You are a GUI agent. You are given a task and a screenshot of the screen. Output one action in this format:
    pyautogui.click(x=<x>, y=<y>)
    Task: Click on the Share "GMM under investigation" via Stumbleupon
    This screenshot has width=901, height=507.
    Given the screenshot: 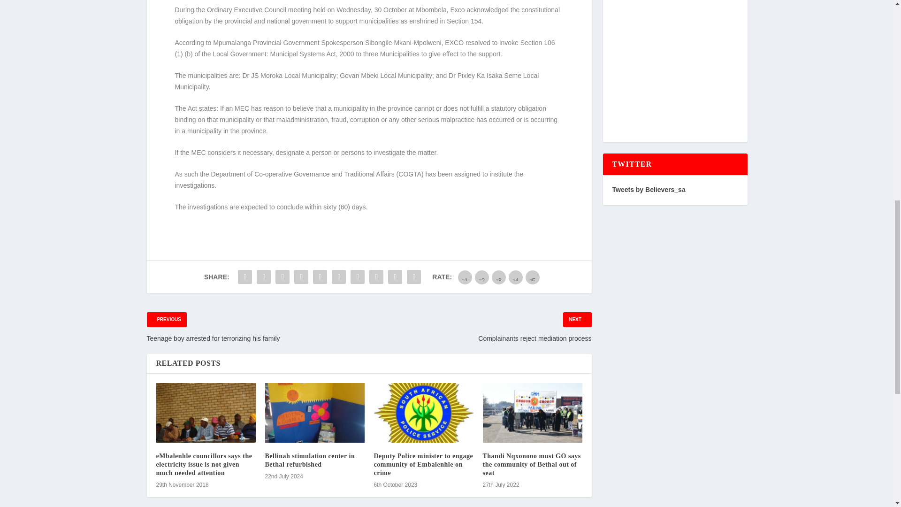 What is the action you would take?
    pyautogui.click(x=376, y=277)
    